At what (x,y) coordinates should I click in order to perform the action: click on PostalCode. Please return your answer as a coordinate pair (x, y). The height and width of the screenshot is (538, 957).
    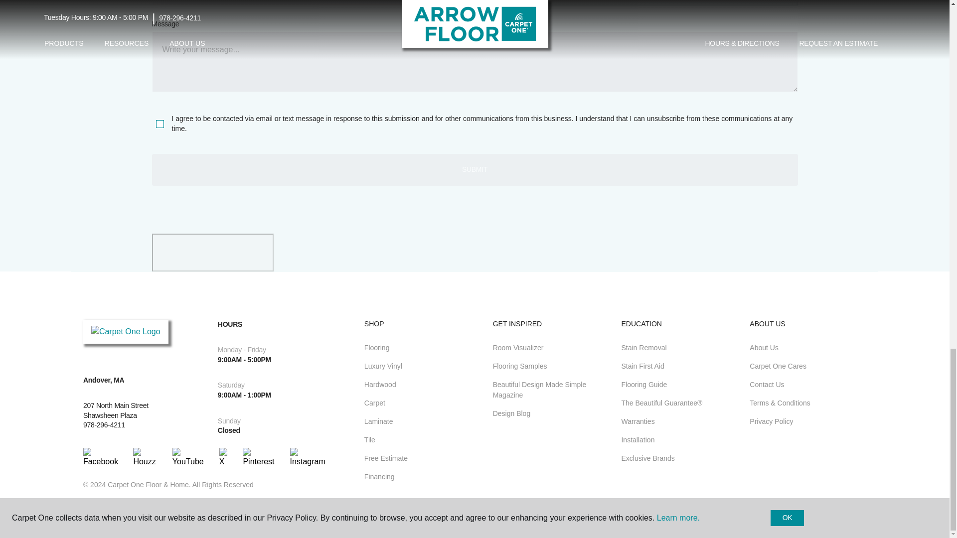
    Looking at the image, I should click on (310, 3).